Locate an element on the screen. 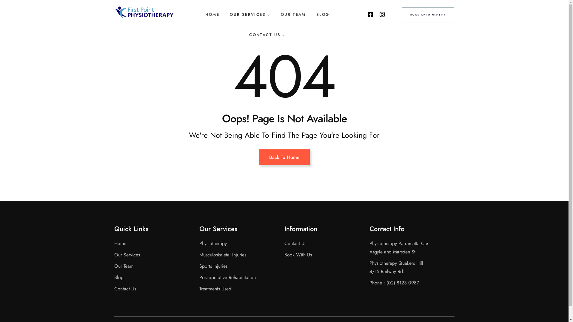 The width and height of the screenshot is (573, 322). Phone : (02) 8123 0987 is located at coordinates (394, 283).